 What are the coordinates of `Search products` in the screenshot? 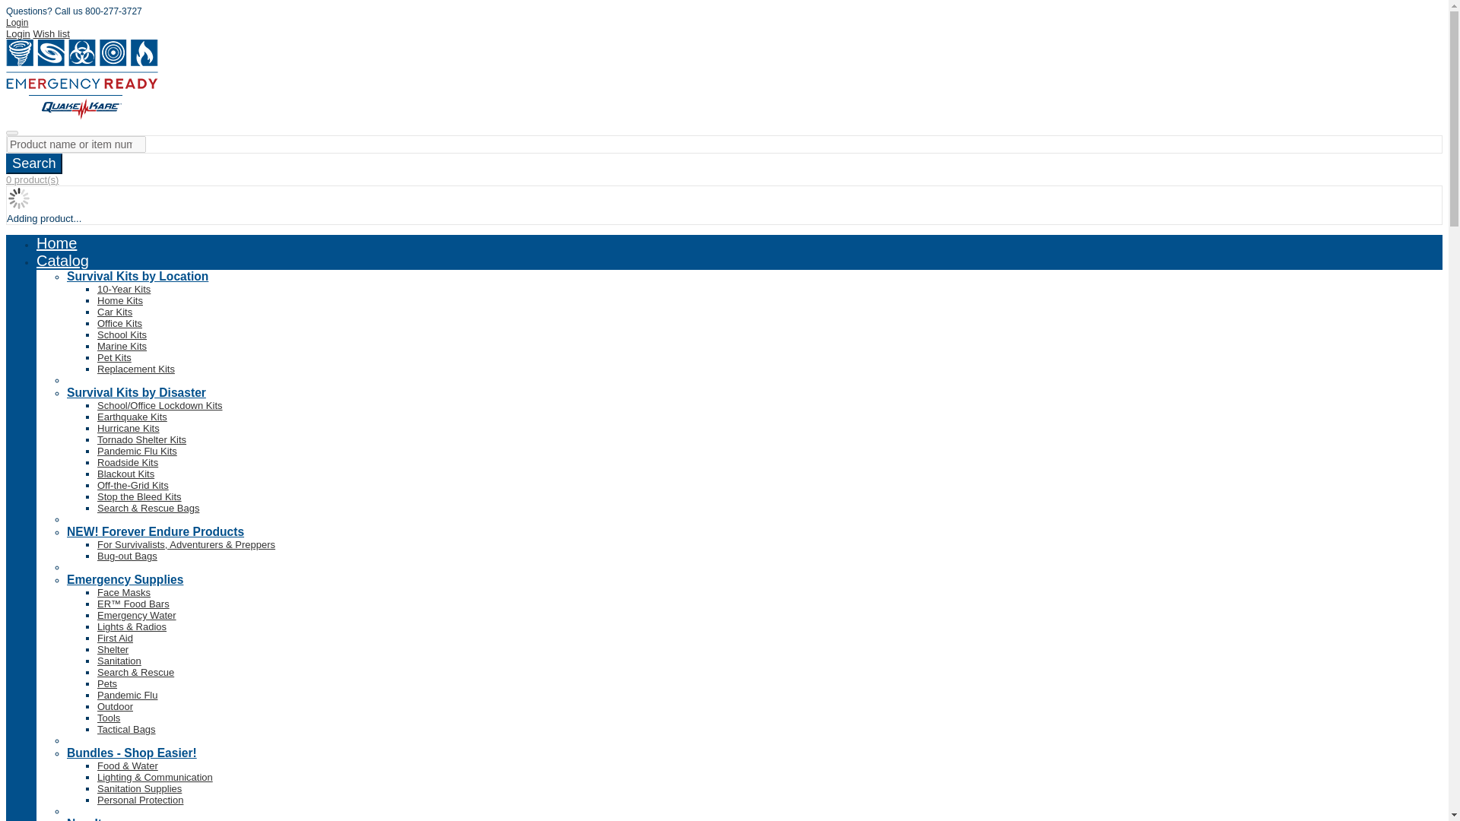 It's located at (33, 163).